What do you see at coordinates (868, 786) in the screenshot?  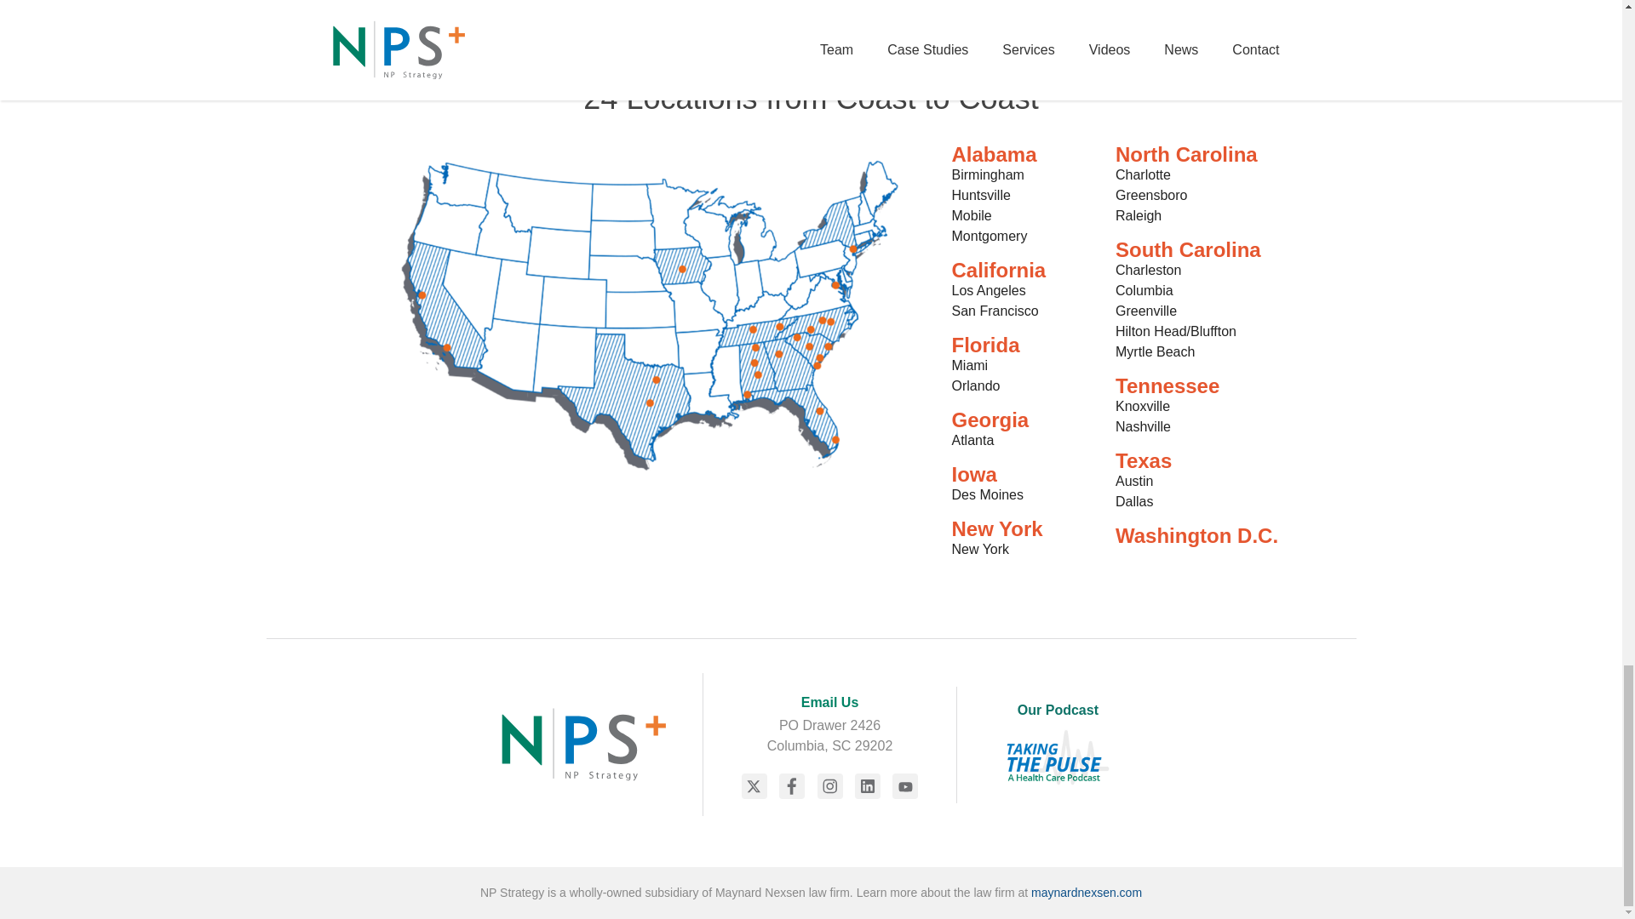 I see `LinkedIn` at bounding box center [868, 786].